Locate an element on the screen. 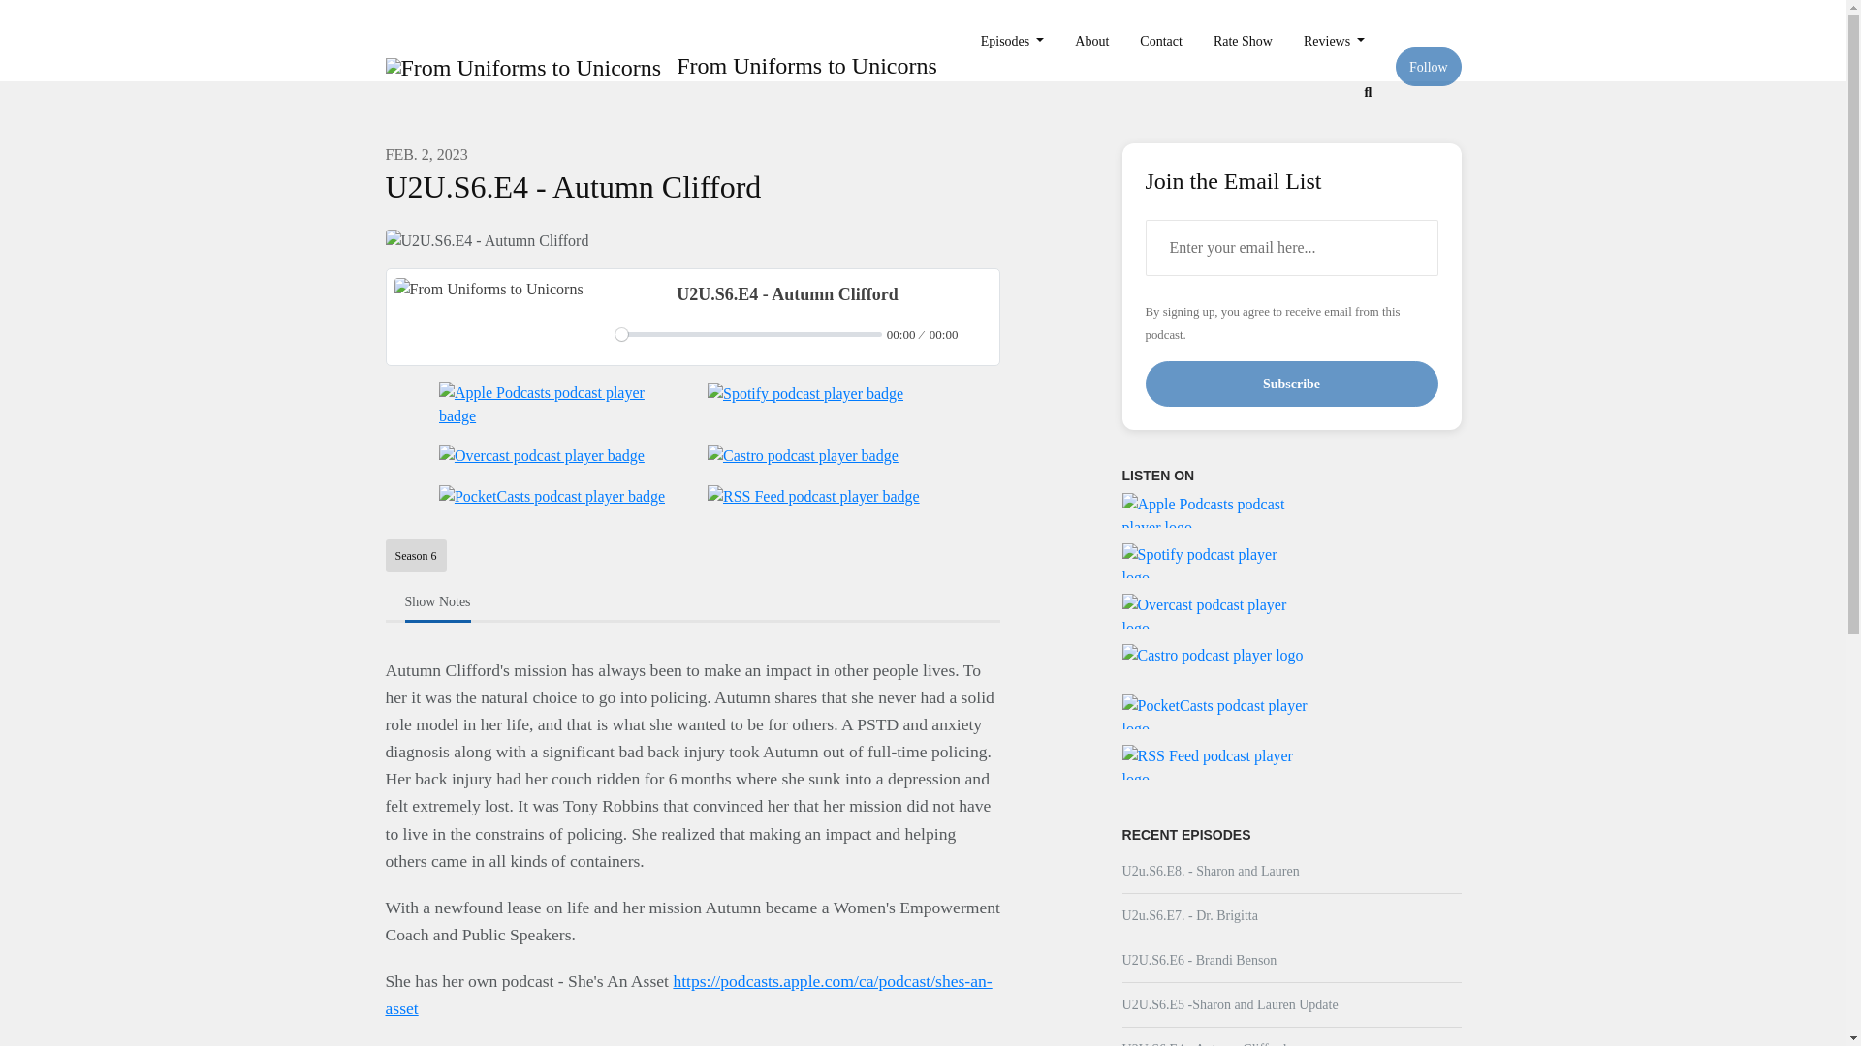  About is located at coordinates (1091, 41).